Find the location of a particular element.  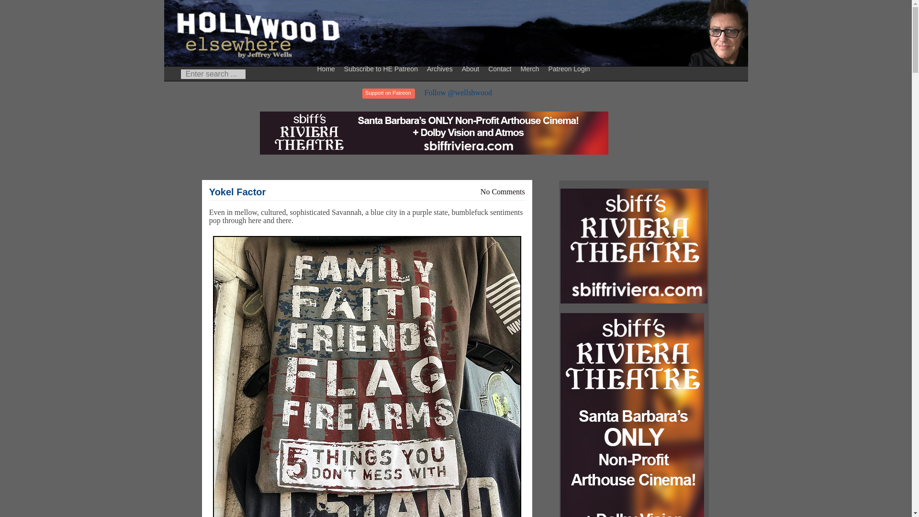

About is located at coordinates (472, 68).